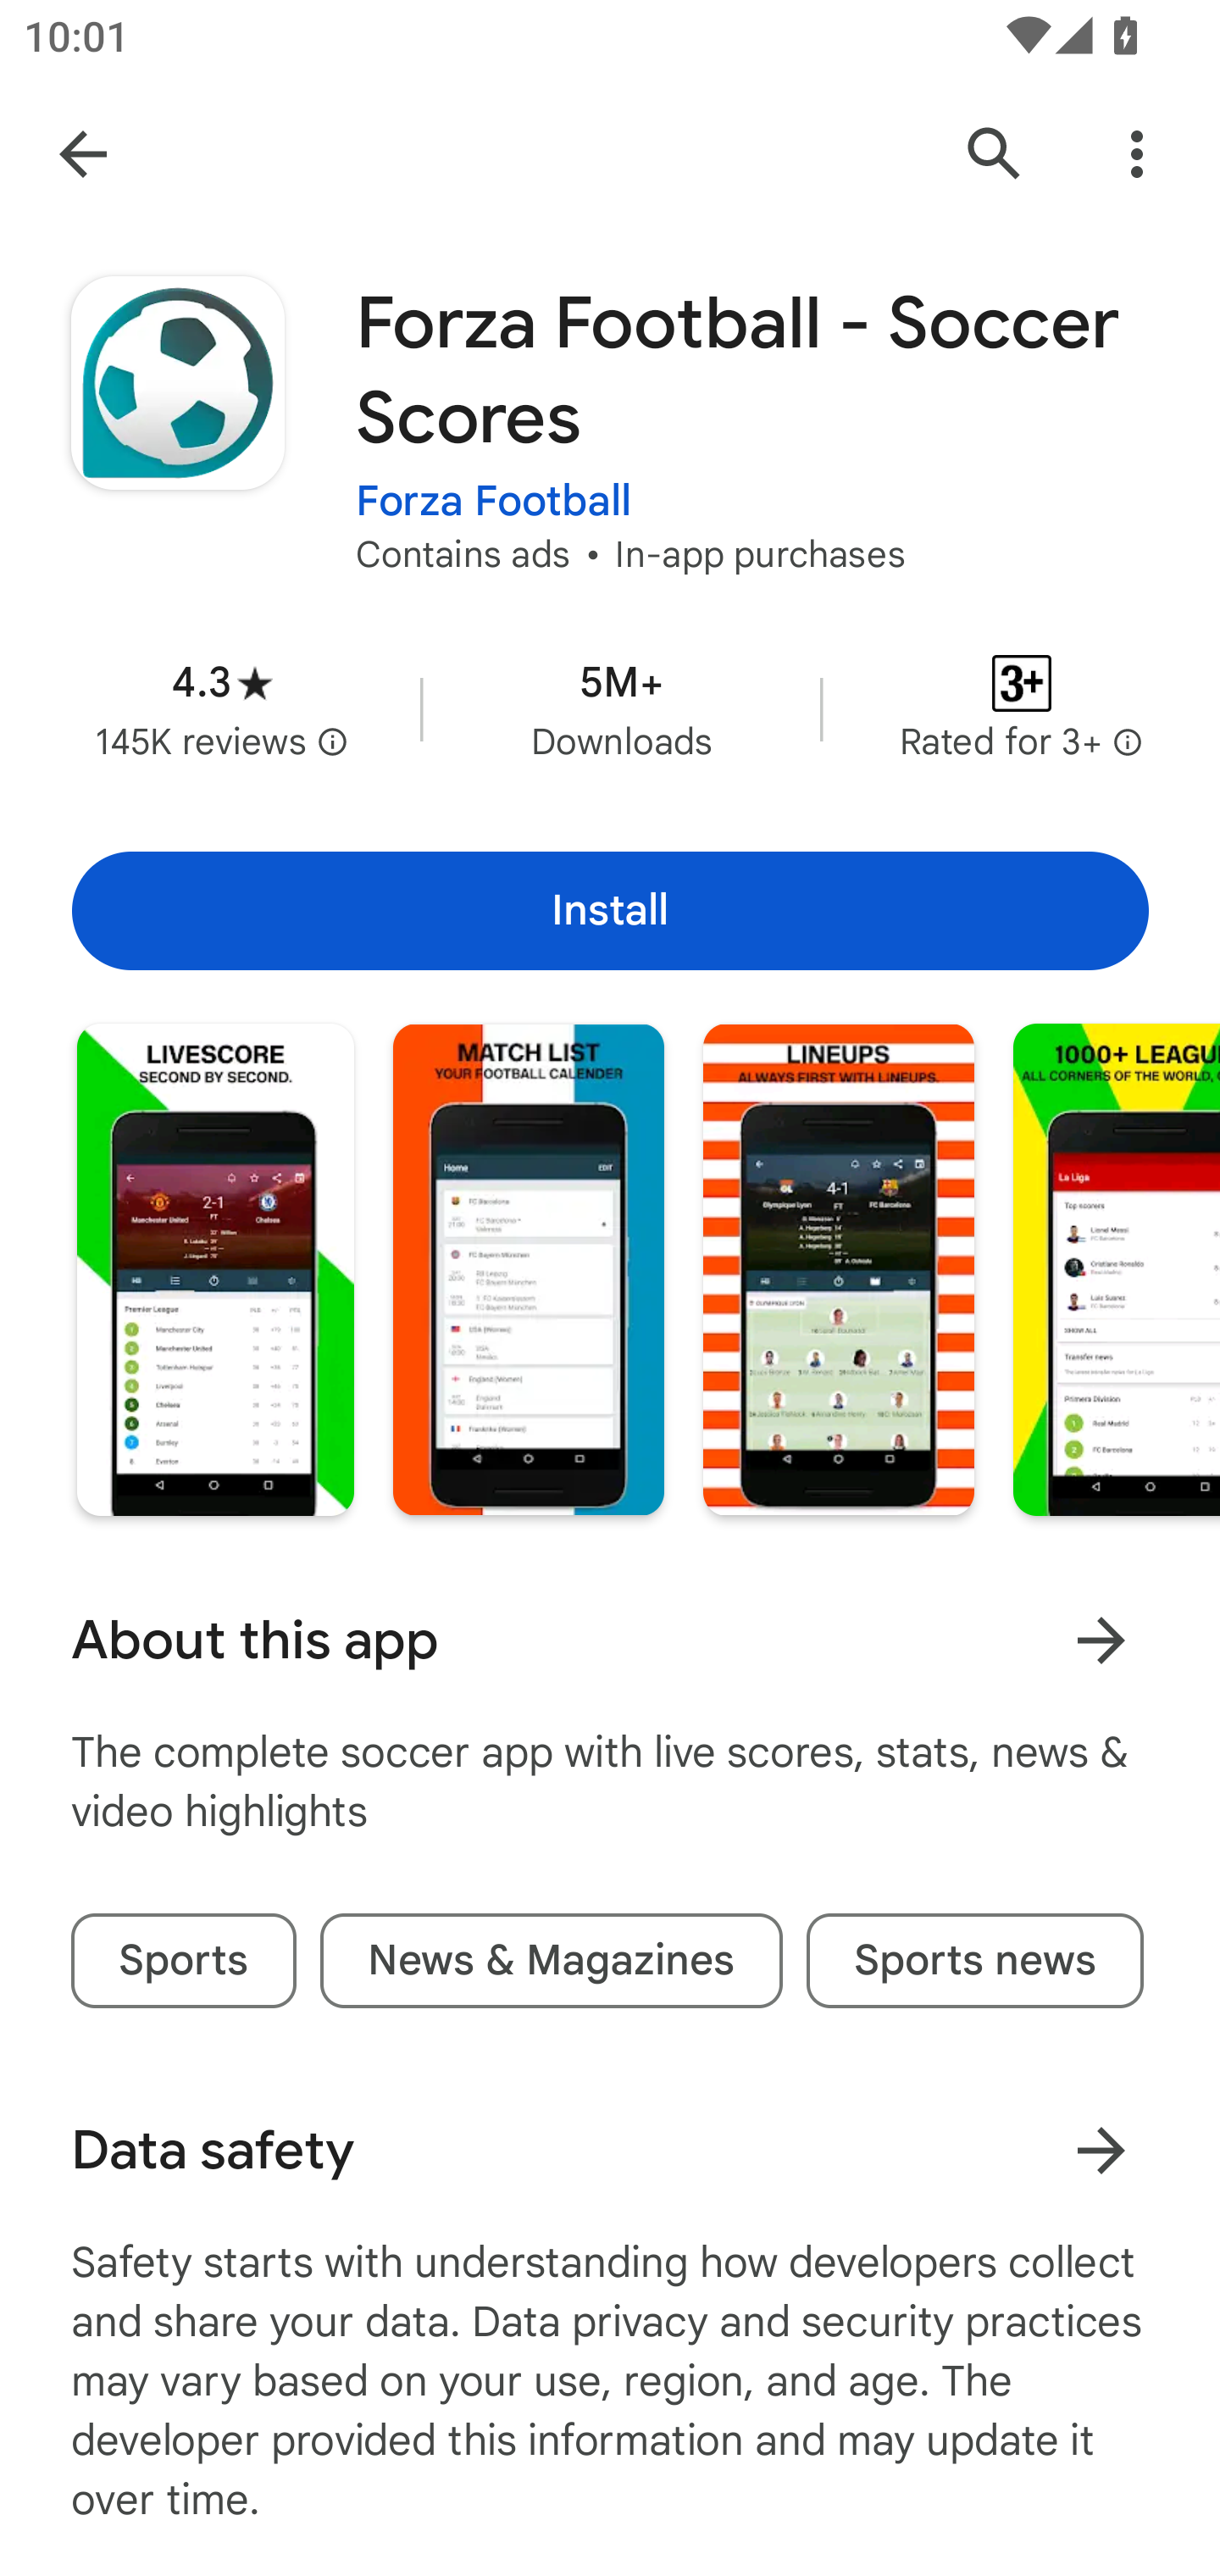 This screenshot has width=1220, height=2576. Describe the element at coordinates (222, 708) in the screenshot. I see `Average rating 4.3 stars in 145 thousand reviews` at that location.